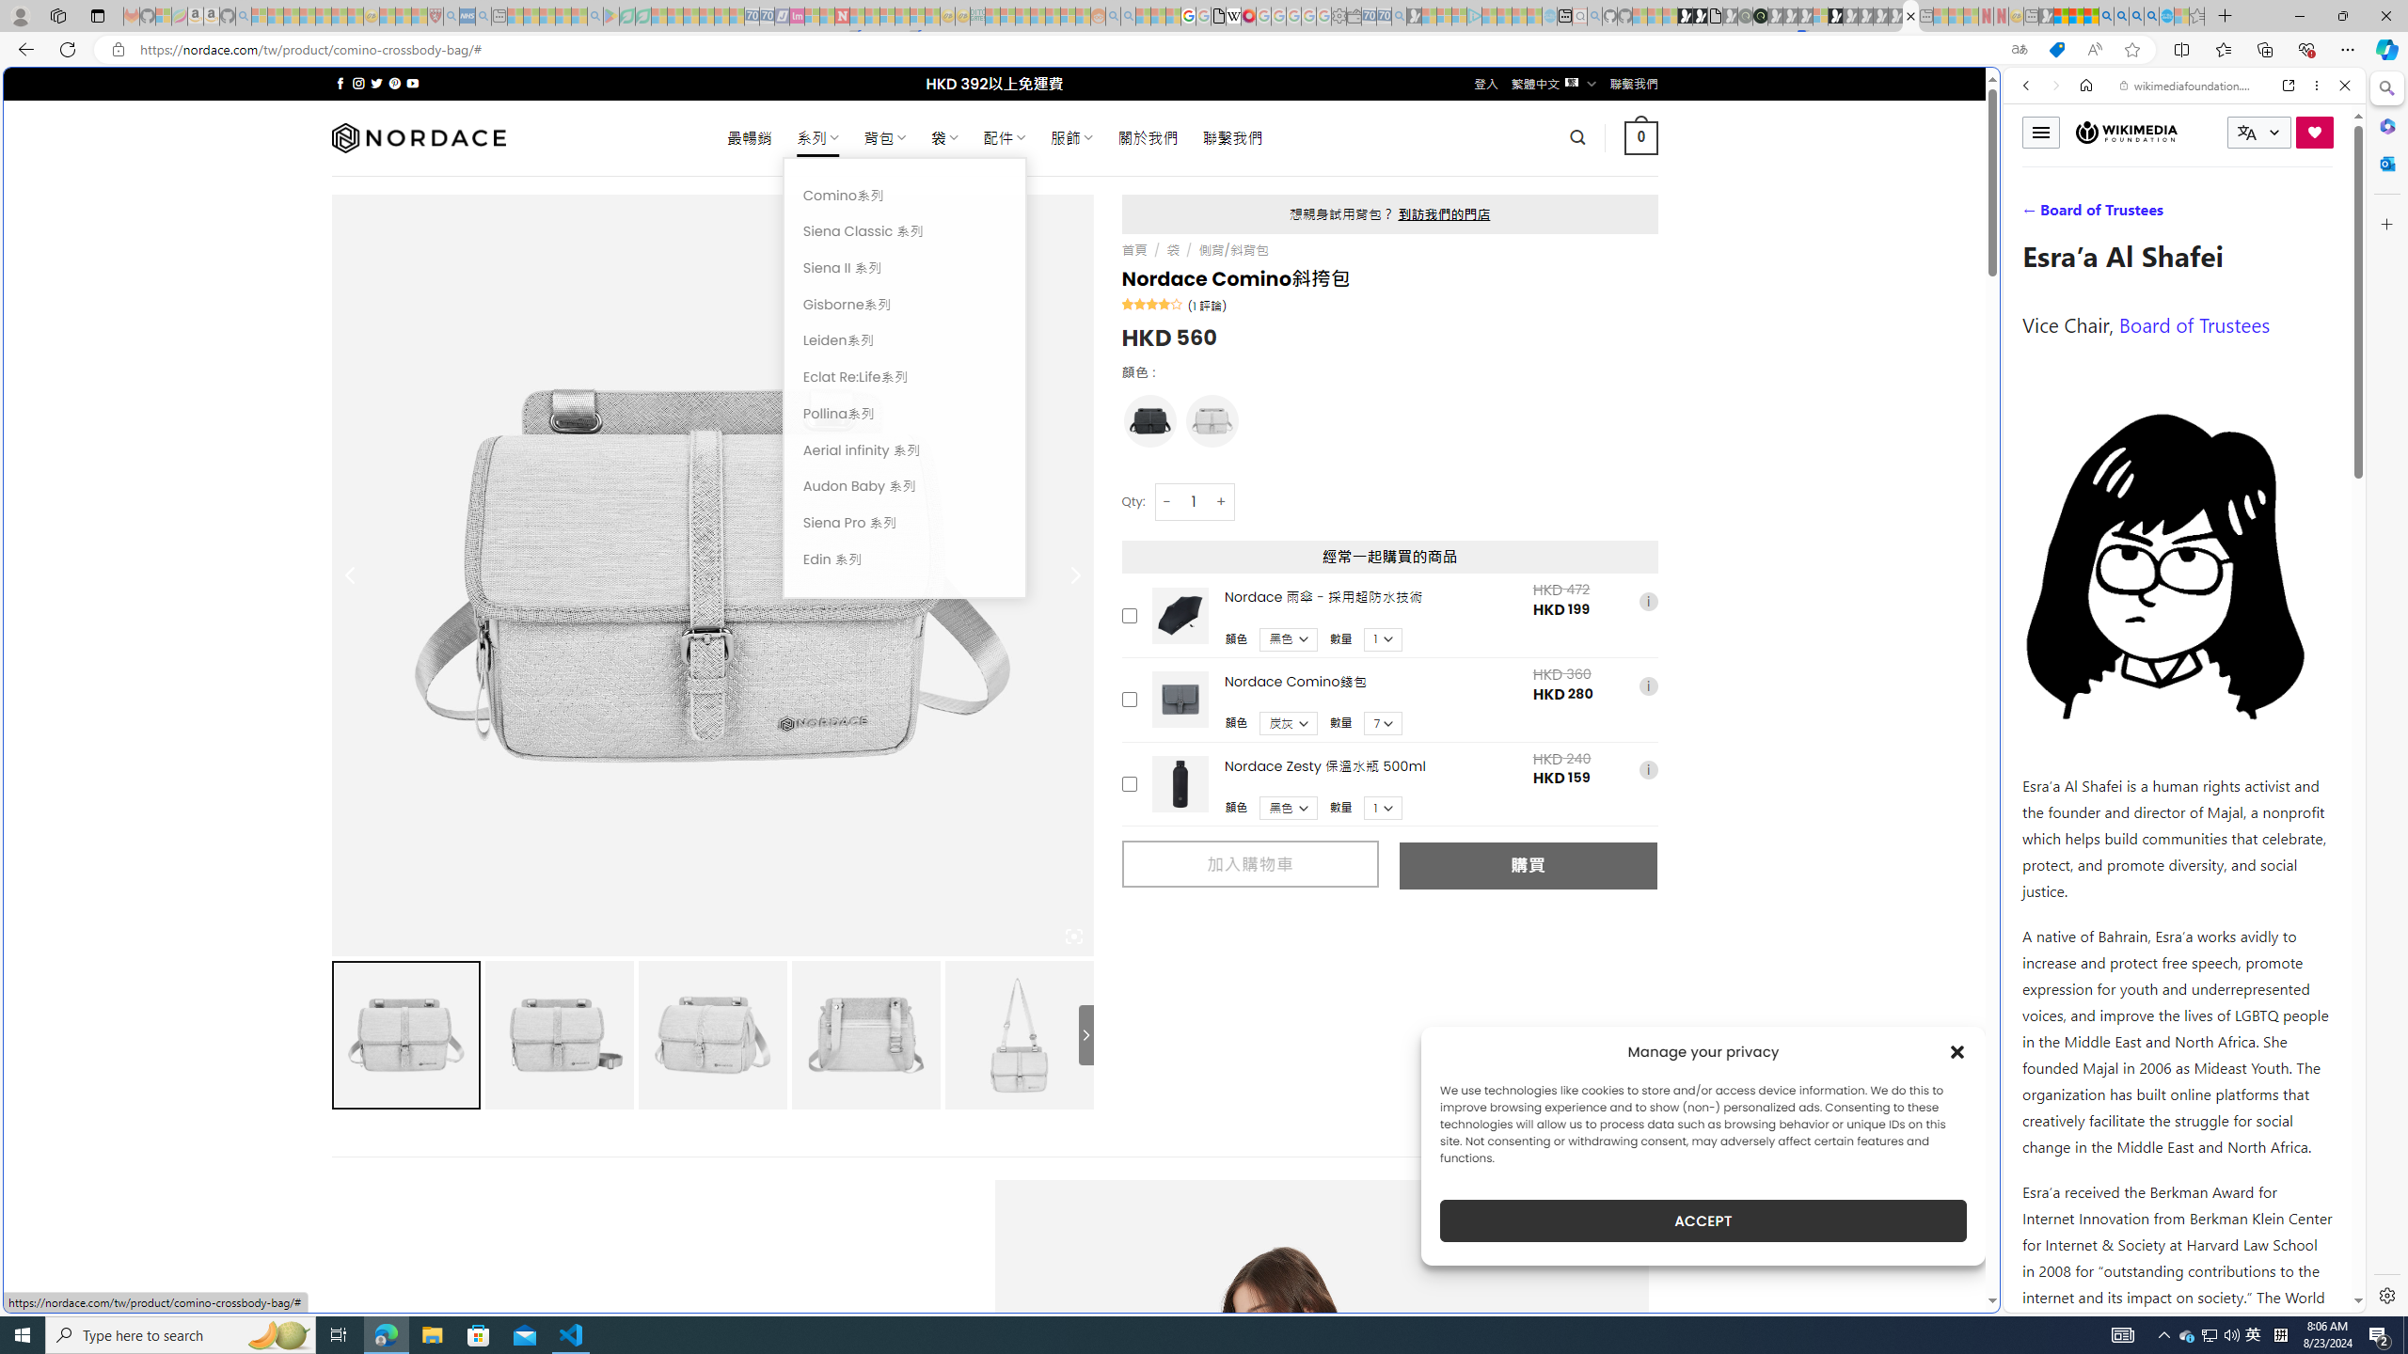  What do you see at coordinates (2039, 1301) in the screenshot?
I see `Global web icon` at bounding box center [2039, 1301].